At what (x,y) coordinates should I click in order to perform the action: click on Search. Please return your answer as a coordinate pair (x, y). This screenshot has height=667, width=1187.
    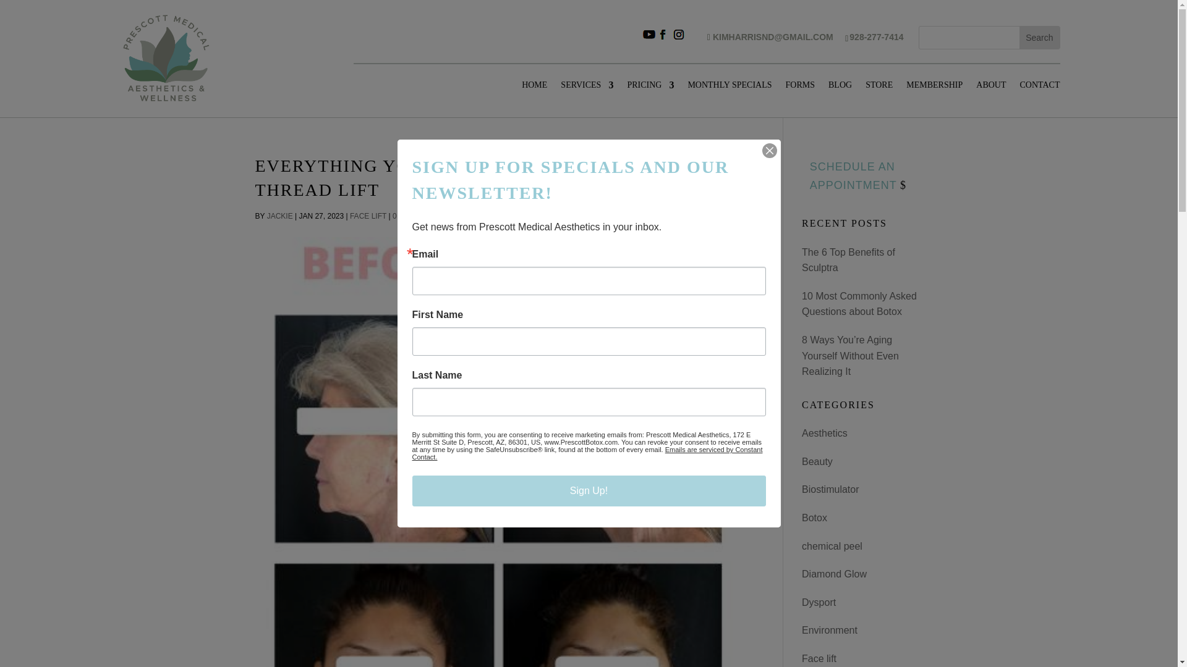
    Looking at the image, I should click on (1039, 37).